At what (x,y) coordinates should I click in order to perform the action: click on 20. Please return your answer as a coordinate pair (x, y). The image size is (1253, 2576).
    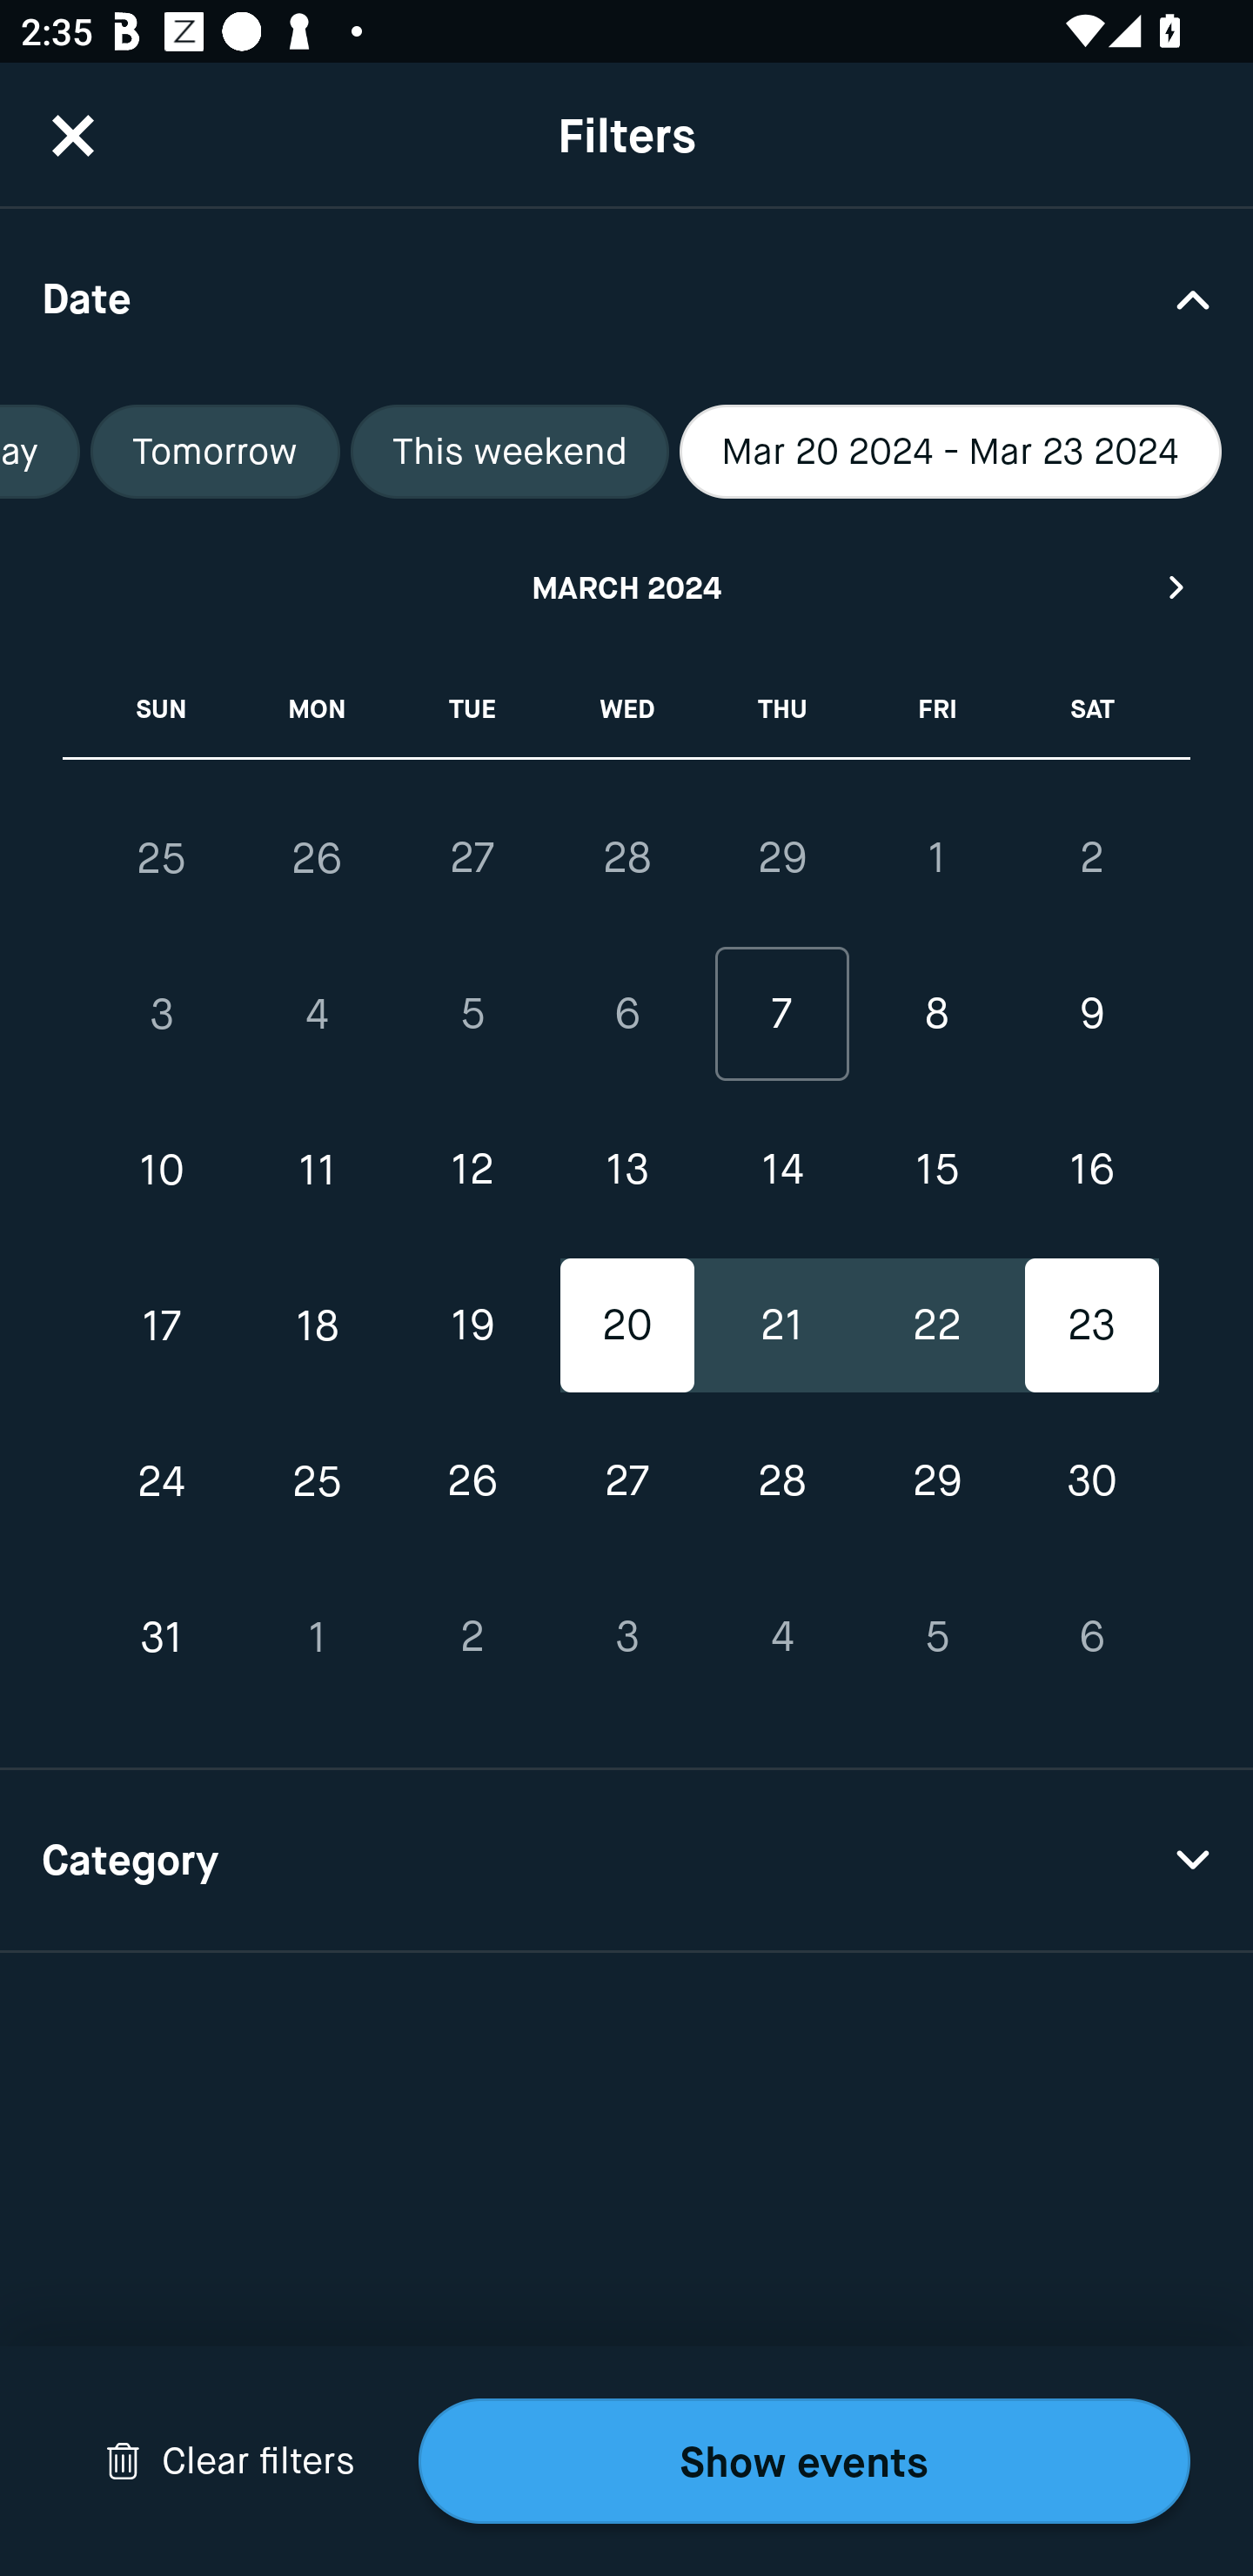
    Looking at the image, I should click on (626, 1325).